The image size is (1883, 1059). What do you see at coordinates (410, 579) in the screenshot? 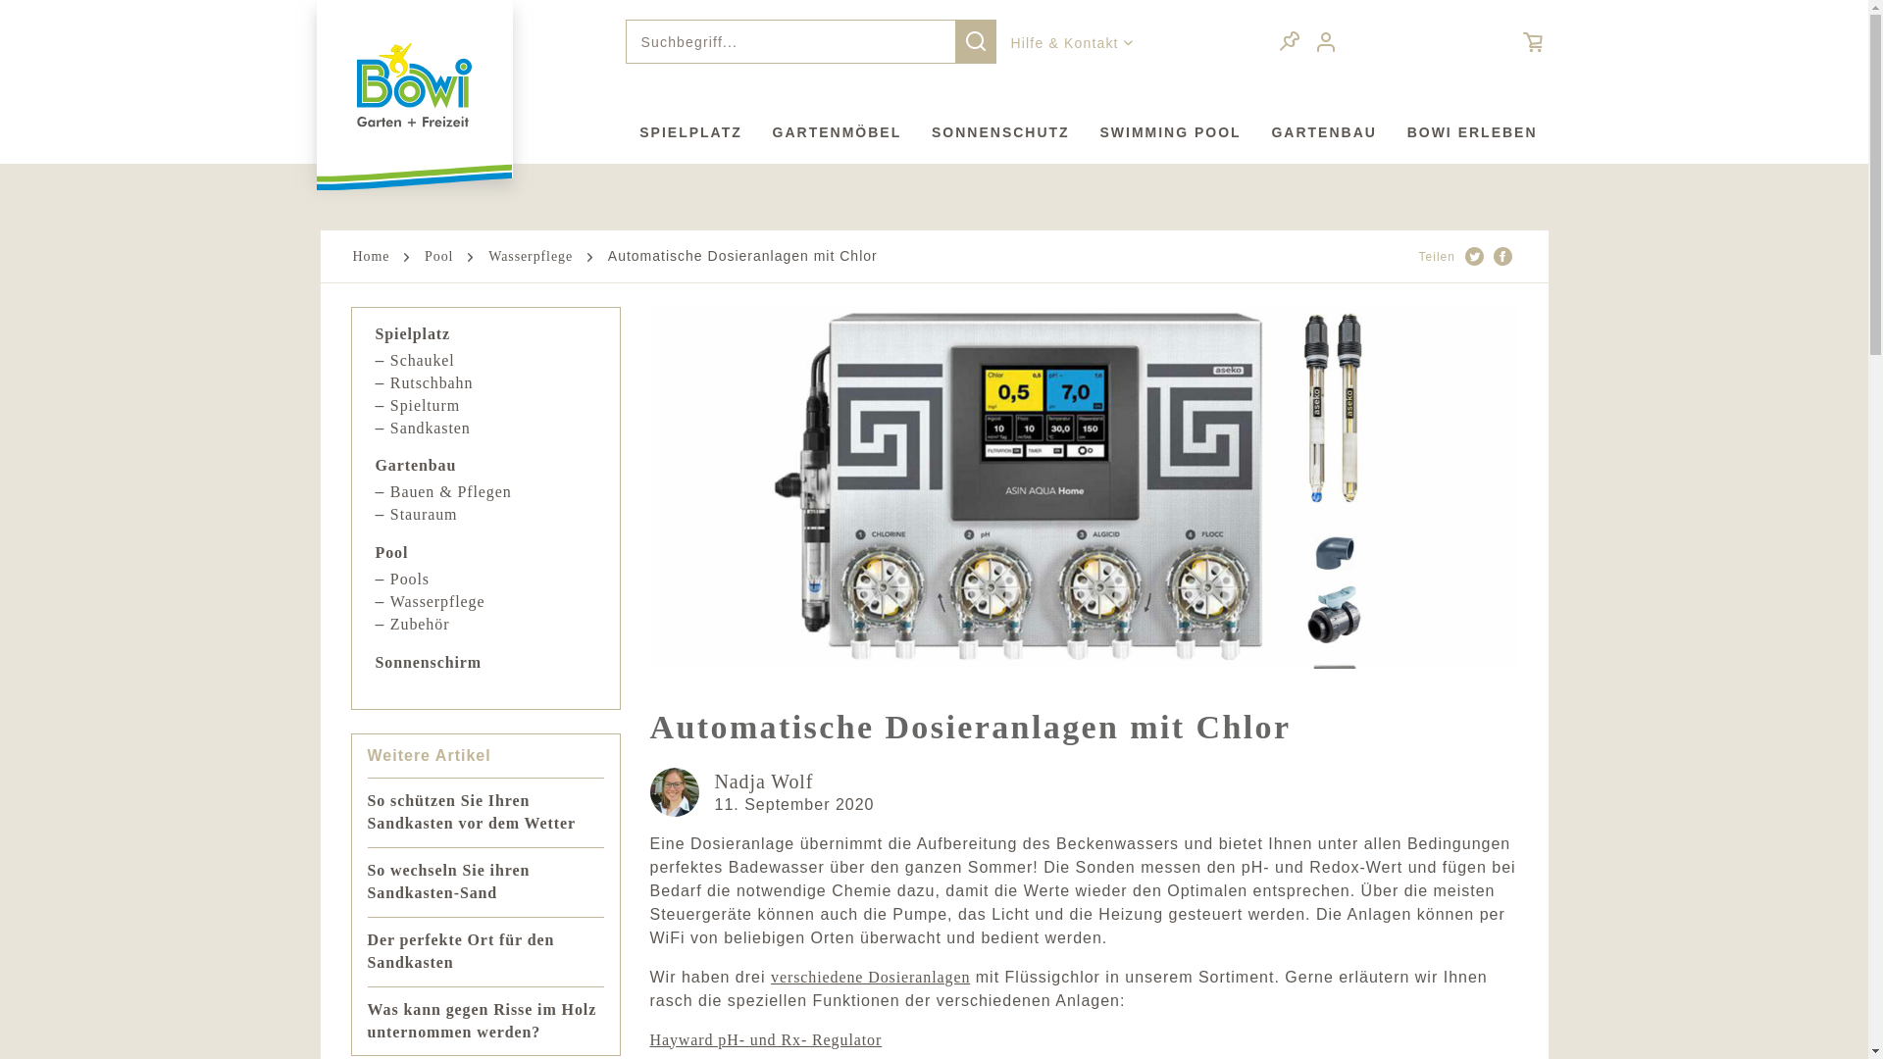
I see `Pools` at bounding box center [410, 579].